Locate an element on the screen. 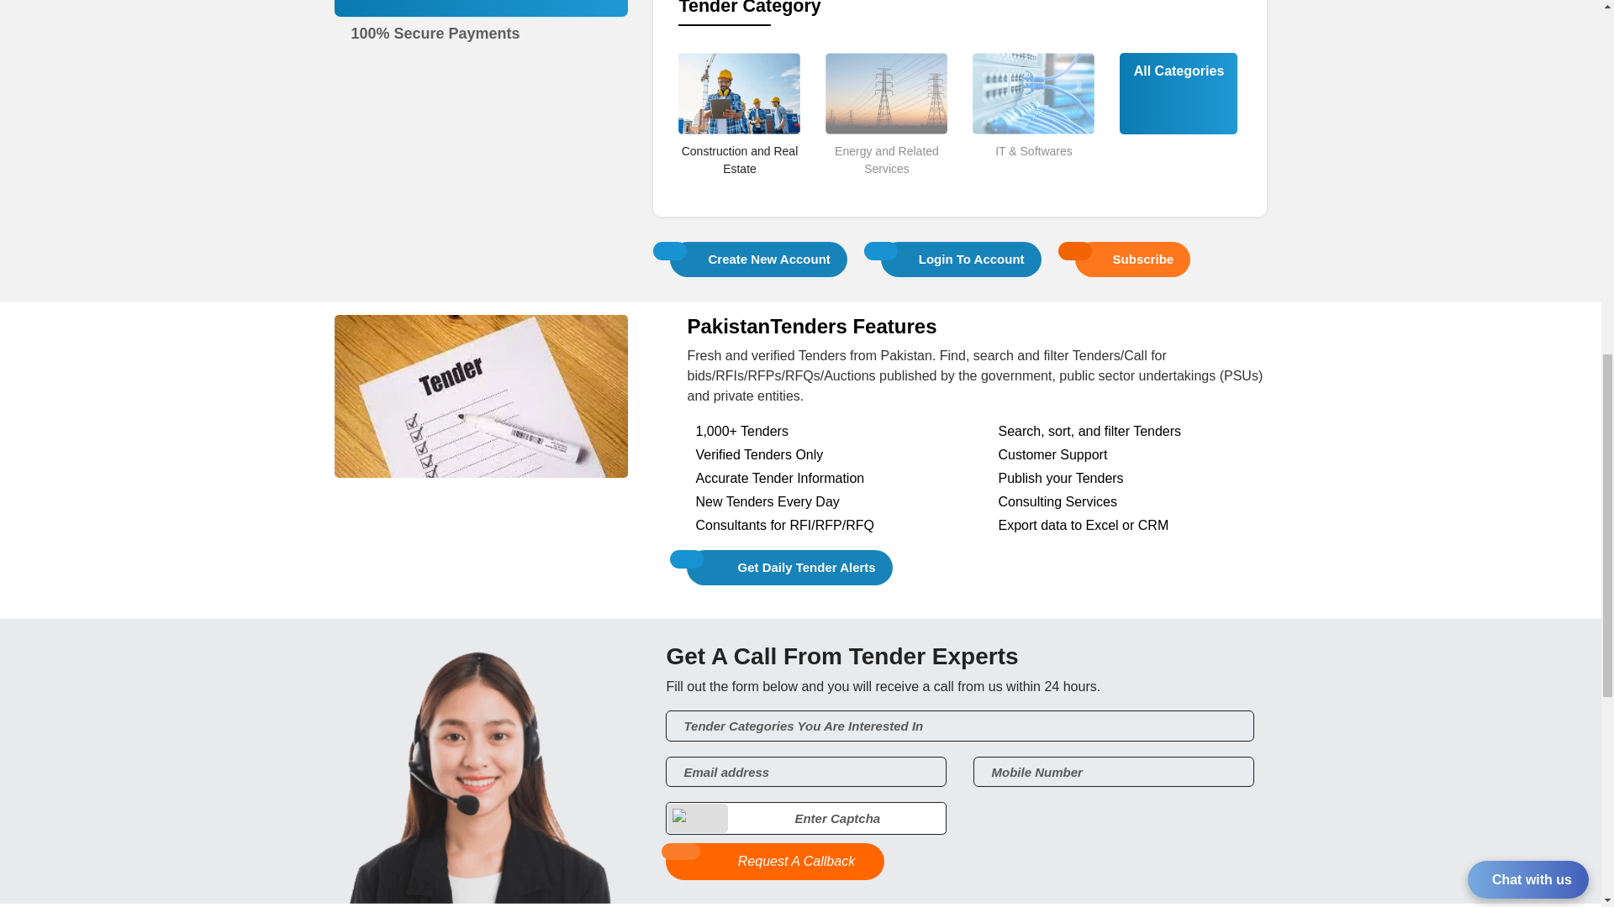 The height and width of the screenshot is (907, 1614). All Categories is located at coordinates (1179, 71).